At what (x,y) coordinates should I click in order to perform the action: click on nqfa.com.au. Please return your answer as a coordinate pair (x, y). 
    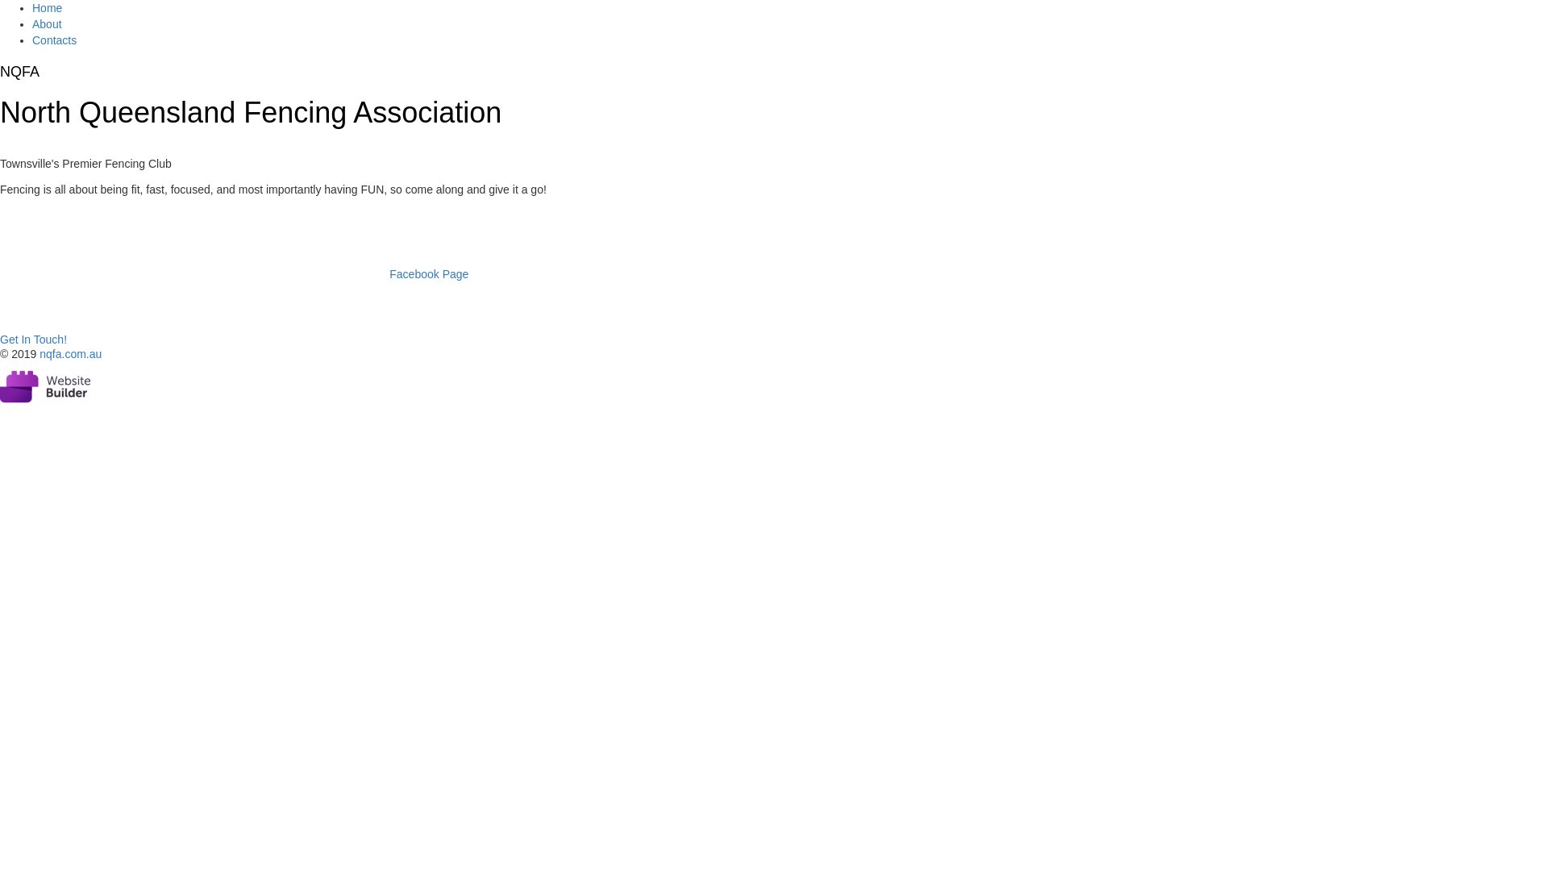
    Looking at the image, I should click on (71, 353).